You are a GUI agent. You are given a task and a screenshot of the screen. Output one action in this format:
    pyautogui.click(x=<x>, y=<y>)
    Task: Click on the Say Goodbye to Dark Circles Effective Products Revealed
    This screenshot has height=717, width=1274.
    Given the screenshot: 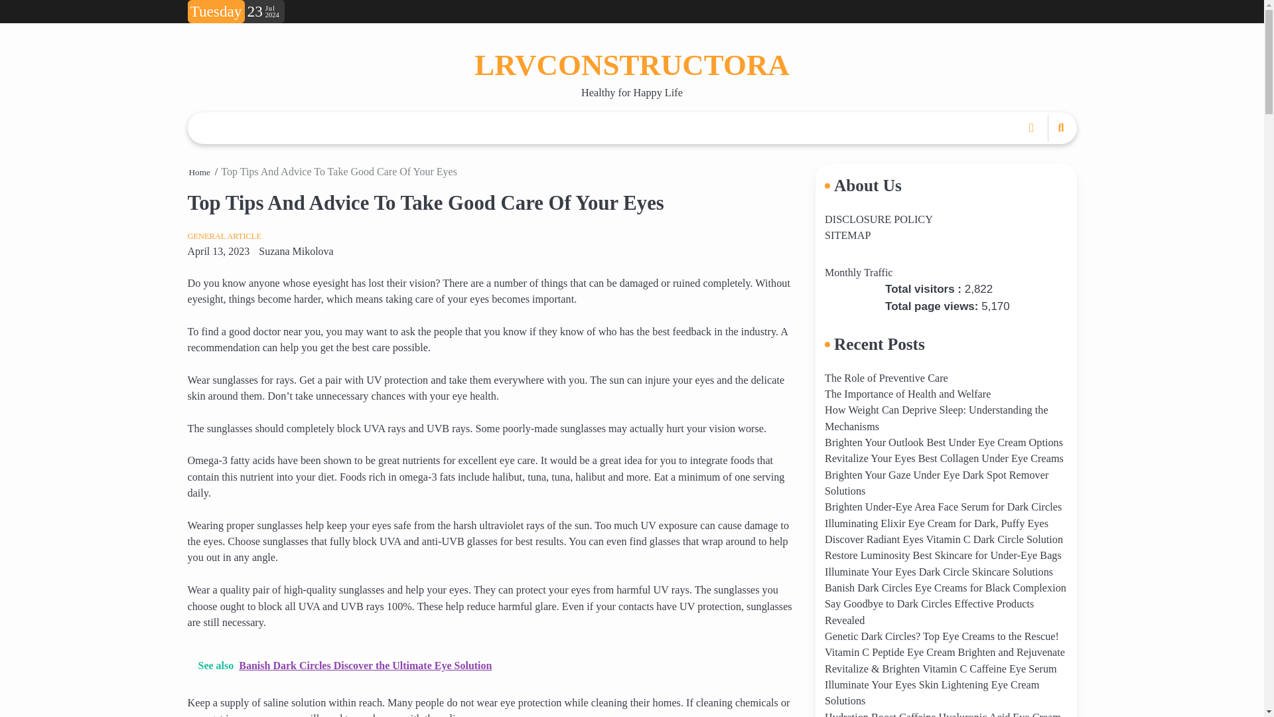 What is the action you would take?
    pyautogui.click(x=929, y=611)
    